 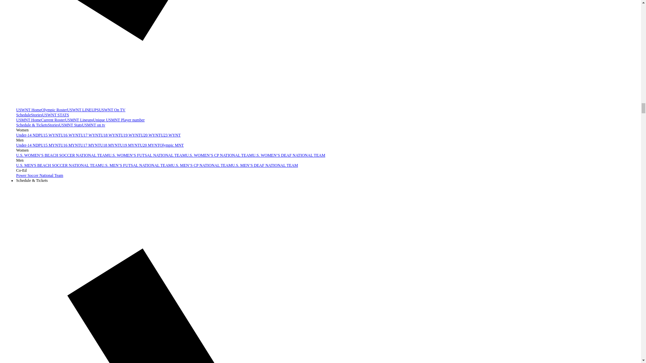 What do you see at coordinates (50, 135) in the screenshot?
I see `U15 WYNT` at bounding box center [50, 135].